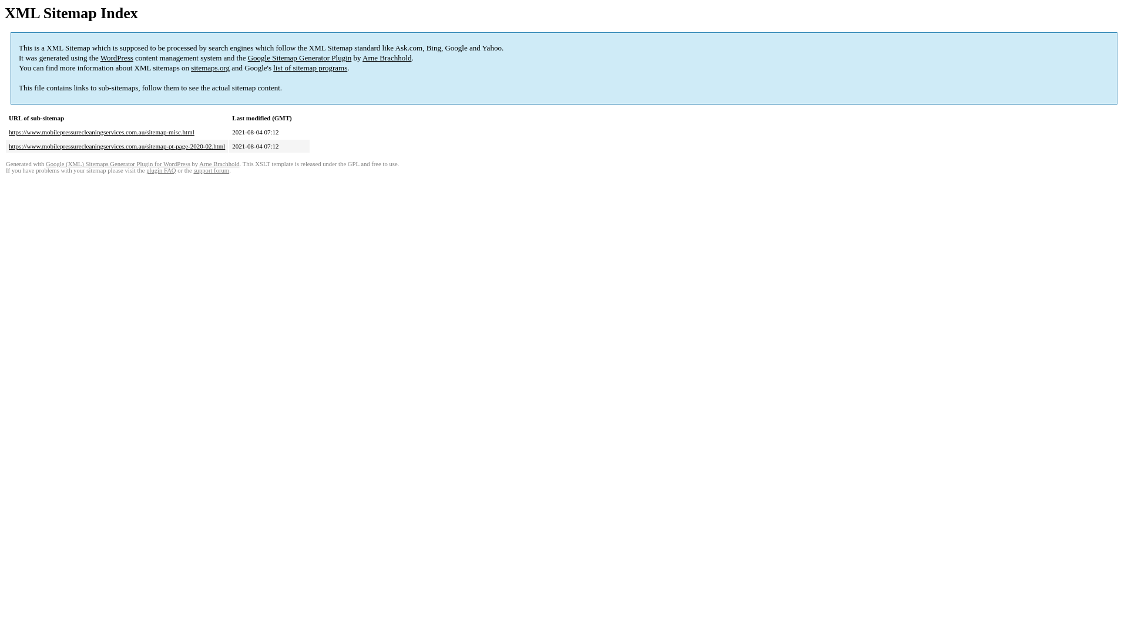  I want to click on plugin FAQ, so click(161, 170).